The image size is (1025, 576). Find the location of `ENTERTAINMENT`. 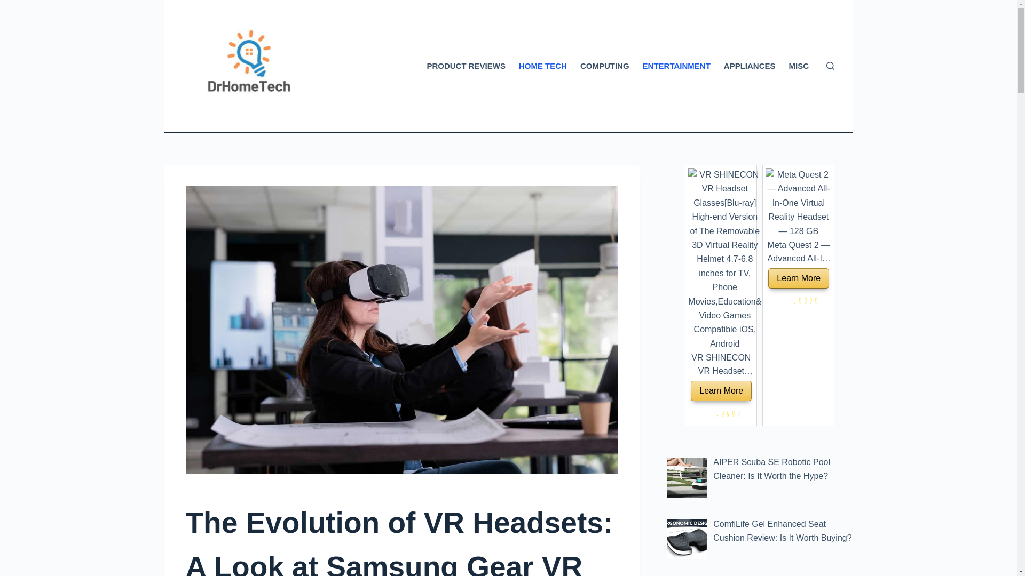

ENTERTAINMENT is located at coordinates (676, 66).